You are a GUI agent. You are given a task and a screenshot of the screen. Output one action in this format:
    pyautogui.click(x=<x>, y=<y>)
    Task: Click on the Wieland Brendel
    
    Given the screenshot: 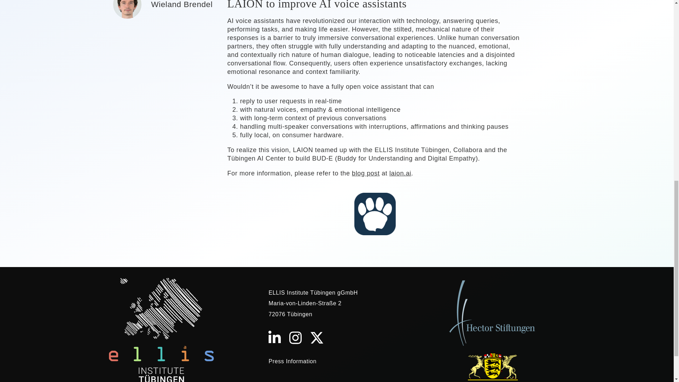 What is the action you would take?
    pyautogui.click(x=181, y=4)
    